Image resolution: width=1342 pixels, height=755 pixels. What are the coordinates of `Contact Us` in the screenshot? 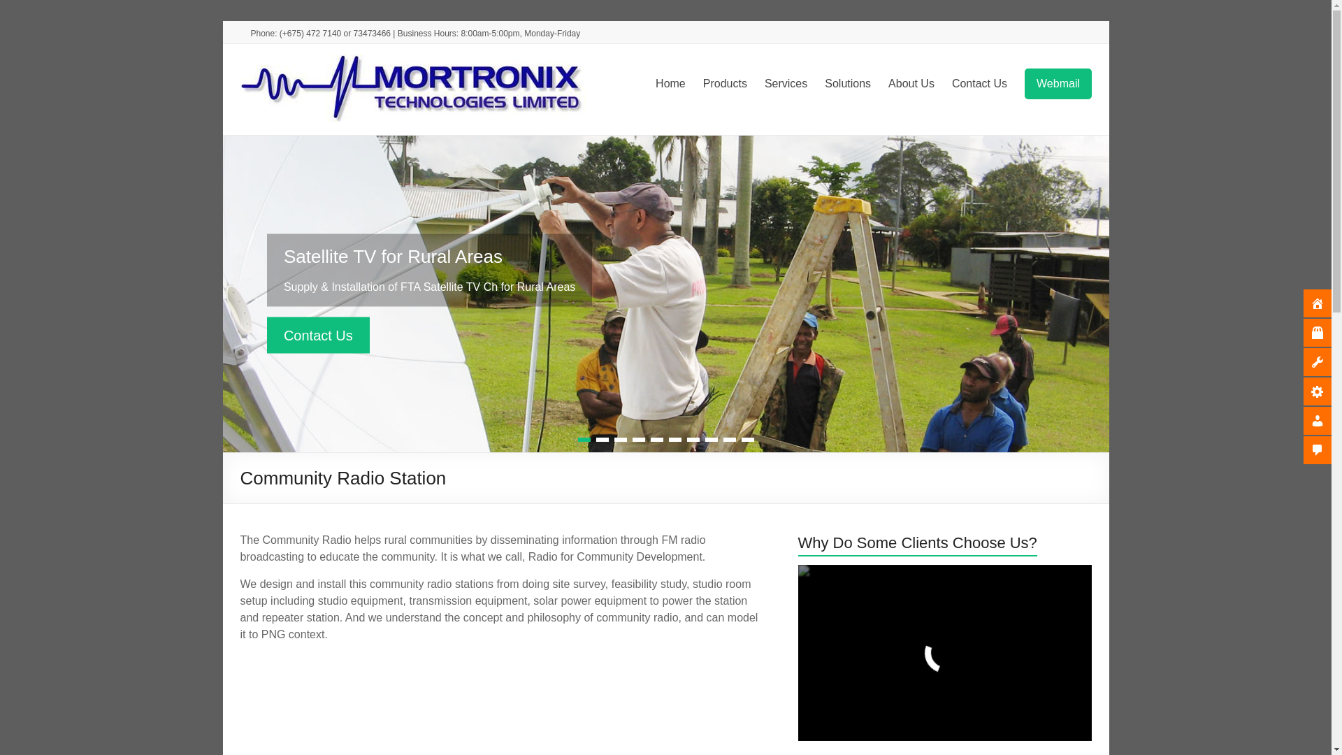 It's located at (979, 84).